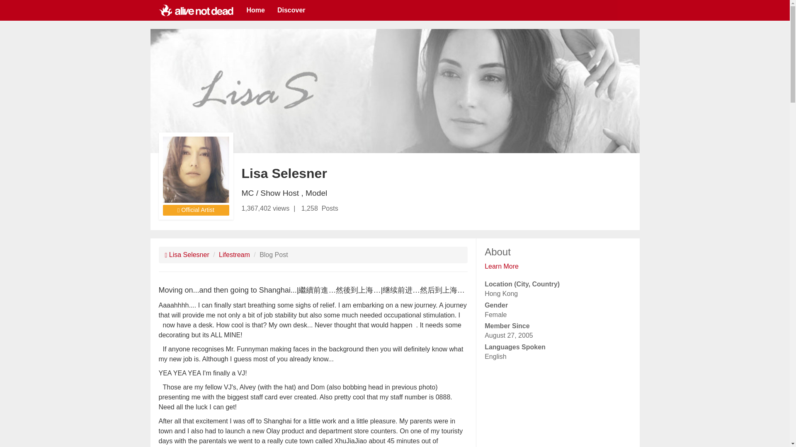 The height and width of the screenshot is (447, 796). I want to click on Discover, so click(291, 10).